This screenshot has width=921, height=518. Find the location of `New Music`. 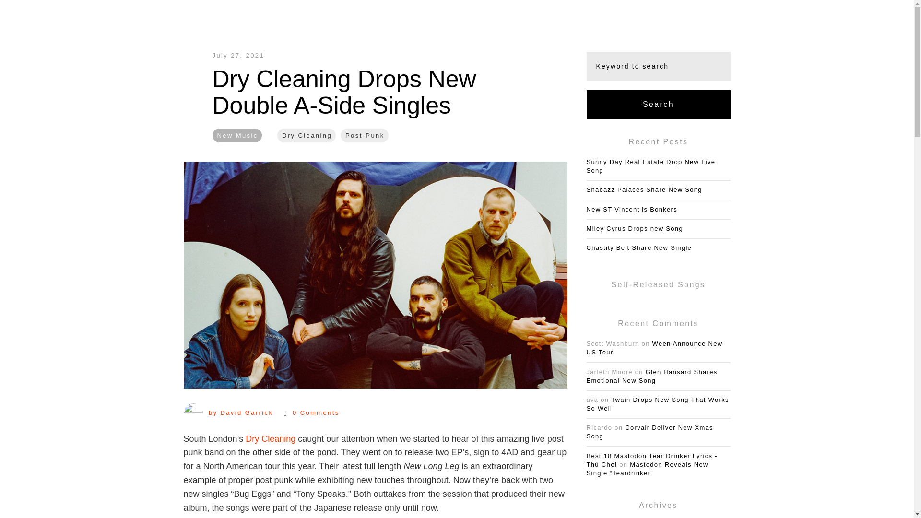

New Music is located at coordinates (236, 135).